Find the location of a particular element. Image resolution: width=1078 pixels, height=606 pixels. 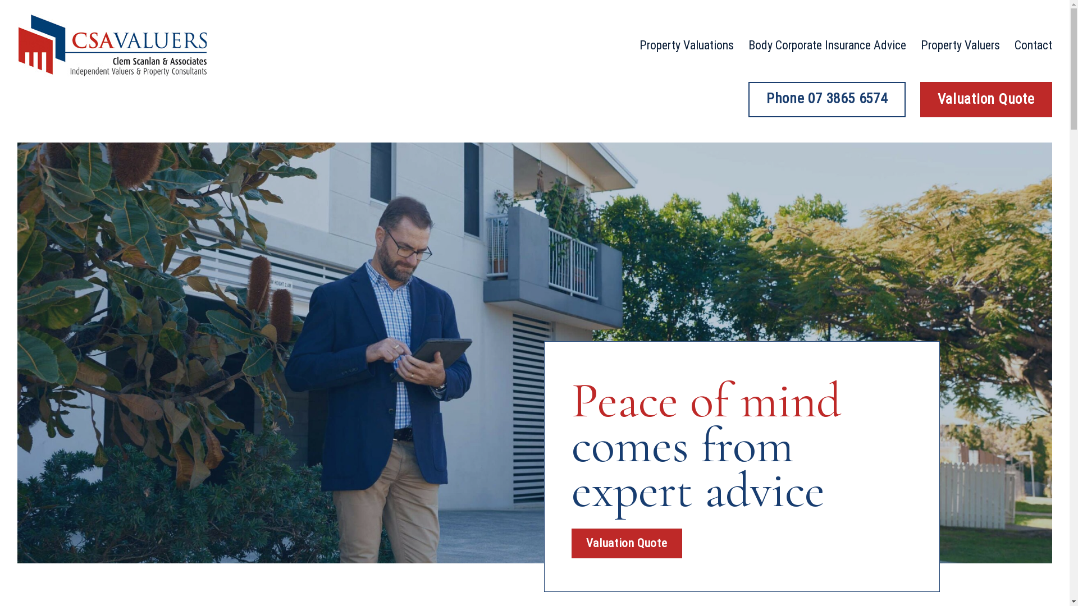

Property Valuers is located at coordinates (960, 45).